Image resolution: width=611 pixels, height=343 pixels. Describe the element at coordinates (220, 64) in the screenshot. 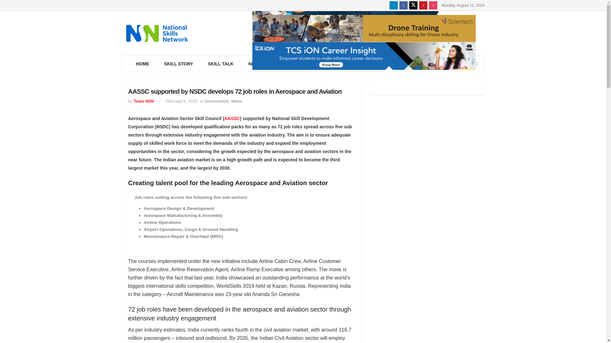

I see `SKILL TALK` at that location.